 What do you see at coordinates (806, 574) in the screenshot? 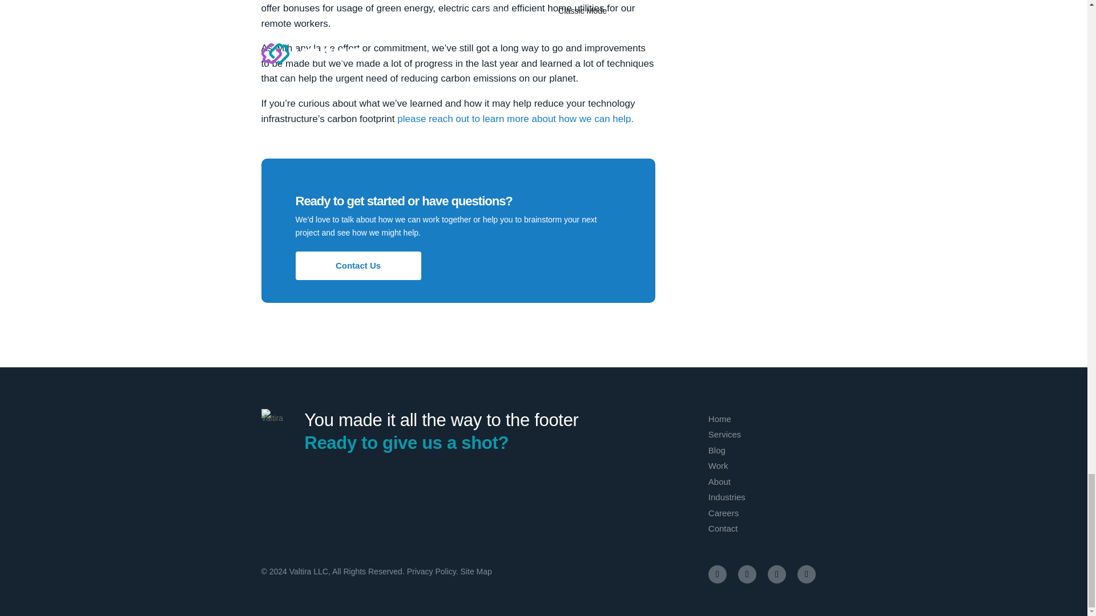
I see `Follow on LinkedIn` at bounding box center [806, 574].